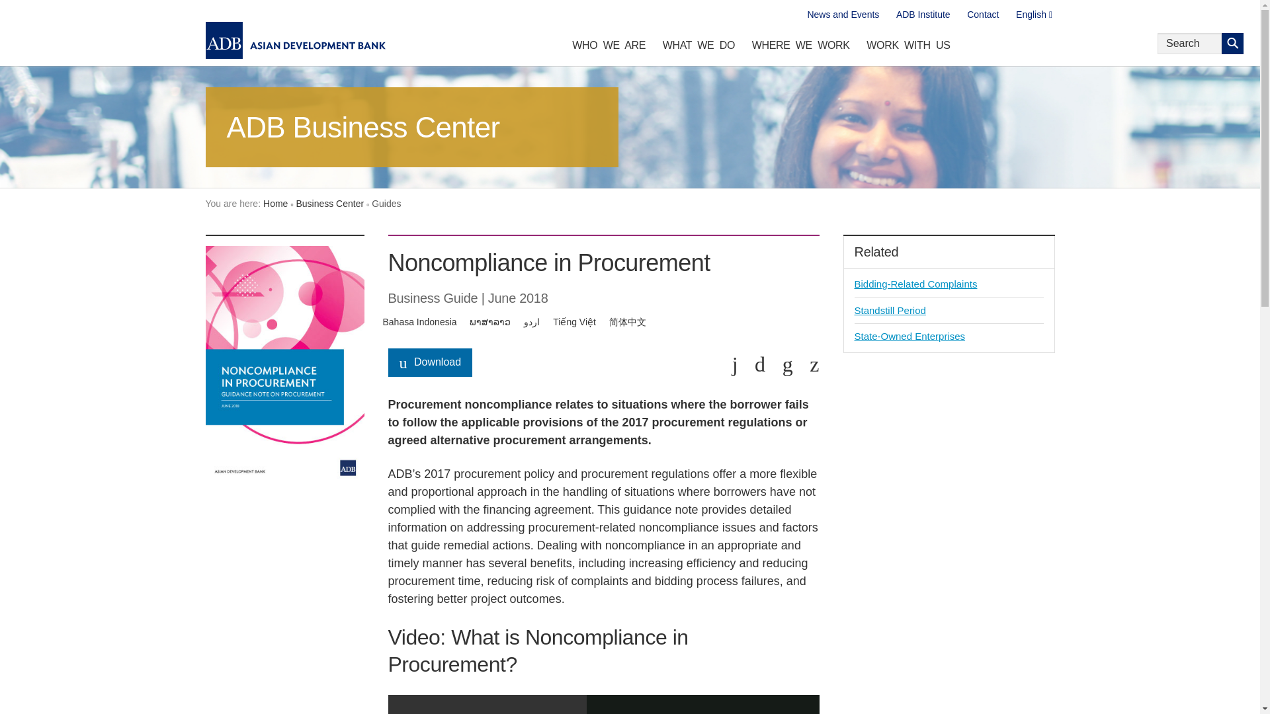 The height and width of the screenshot is (714, 1270). I want to click on WHO  WE  ARE, so click(609, 48).